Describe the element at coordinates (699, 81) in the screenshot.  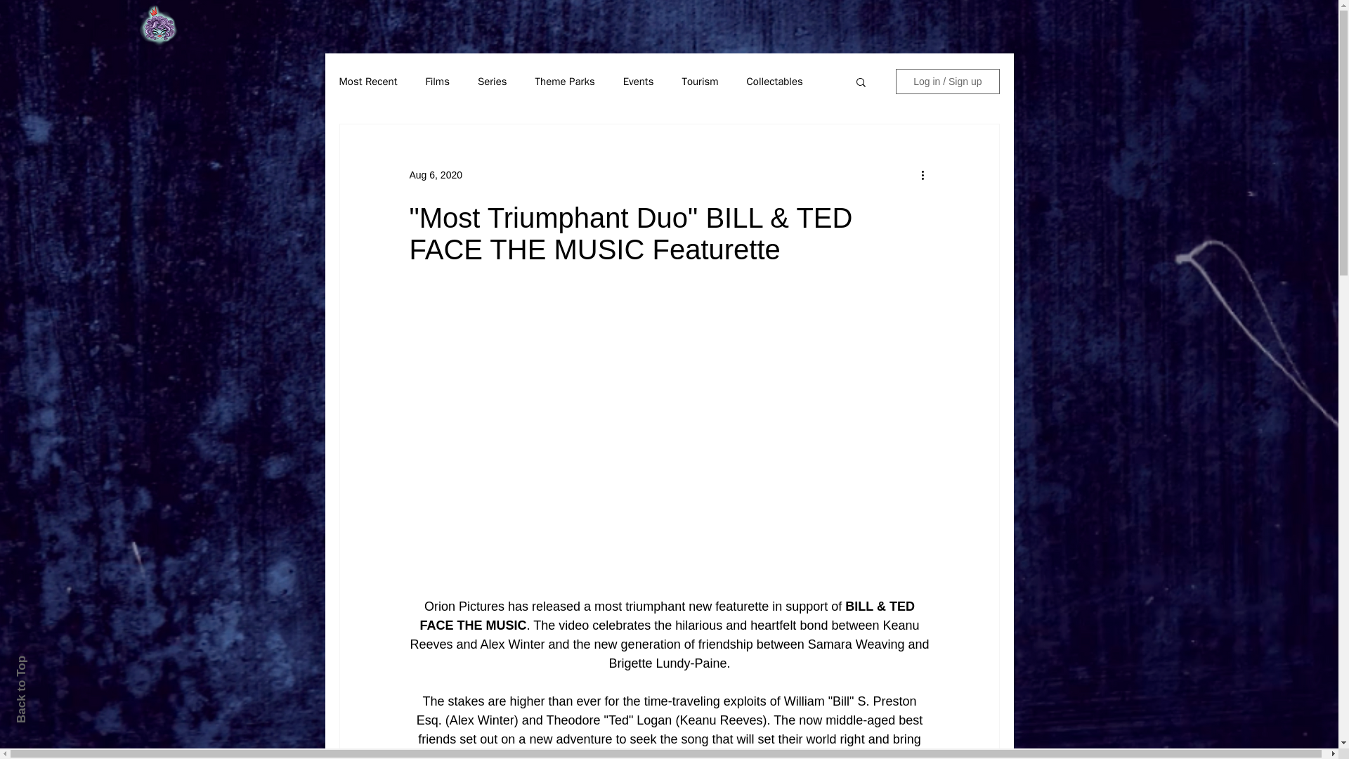
I see `Tourism` at that location.